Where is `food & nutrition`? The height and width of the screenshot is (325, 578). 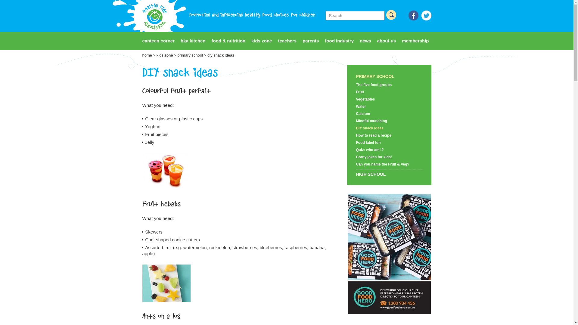 food & nutrition is located at coordinates (228, 41).